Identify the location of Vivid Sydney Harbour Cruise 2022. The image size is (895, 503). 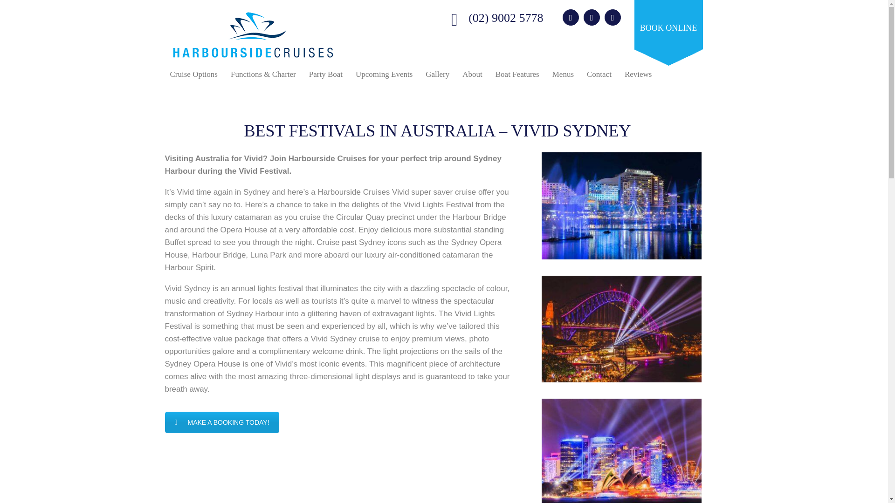
(339, 483).